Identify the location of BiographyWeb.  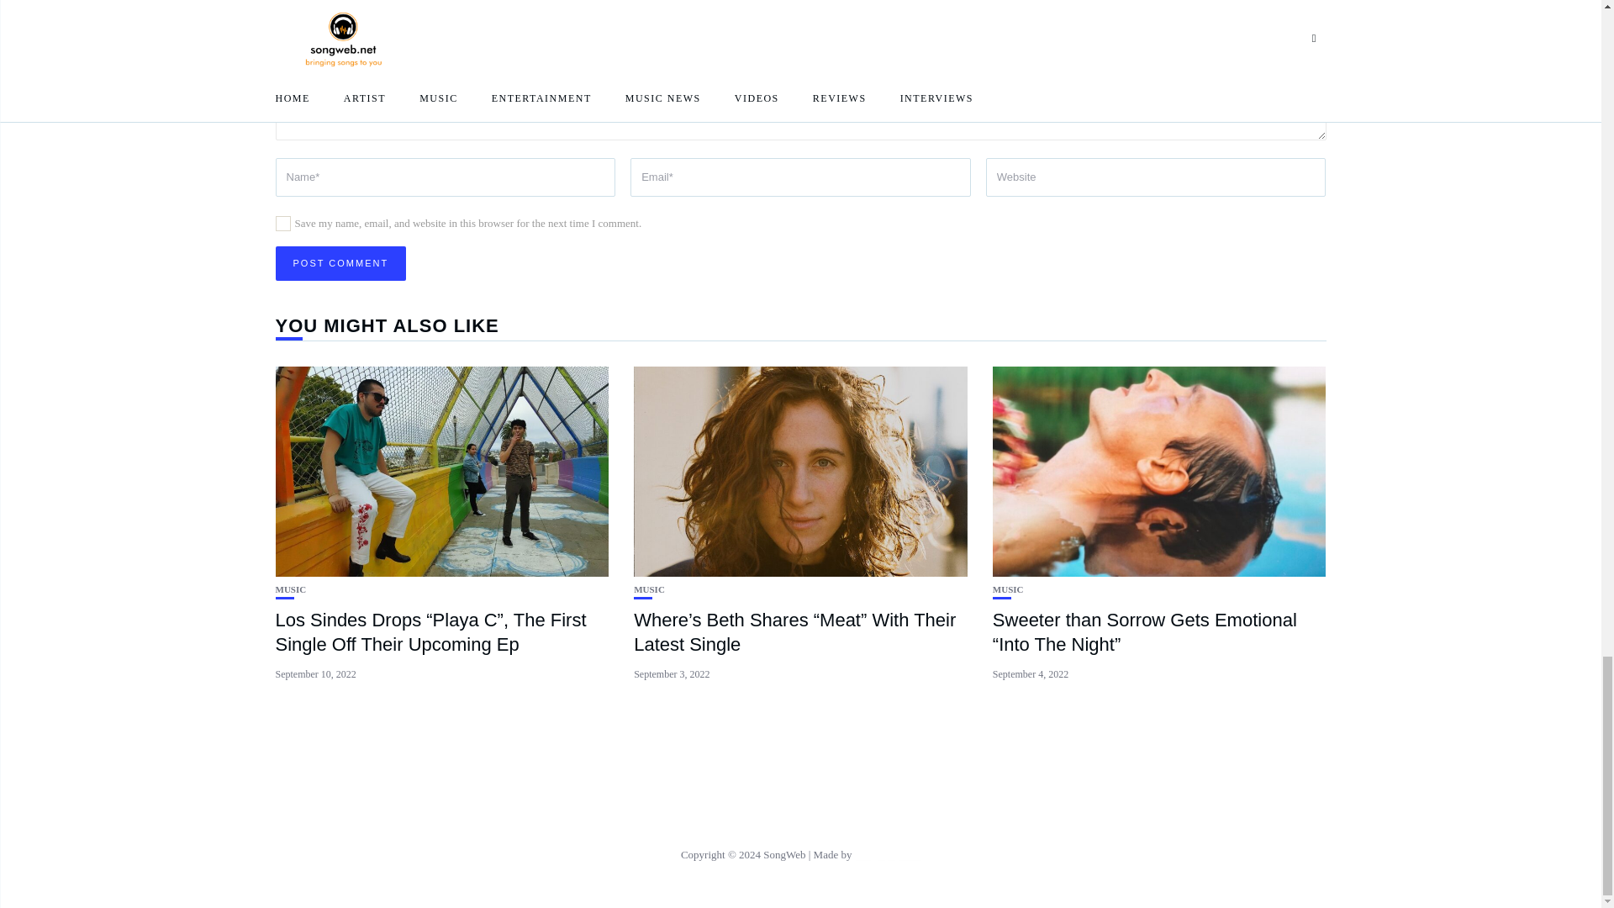
(888, 854).